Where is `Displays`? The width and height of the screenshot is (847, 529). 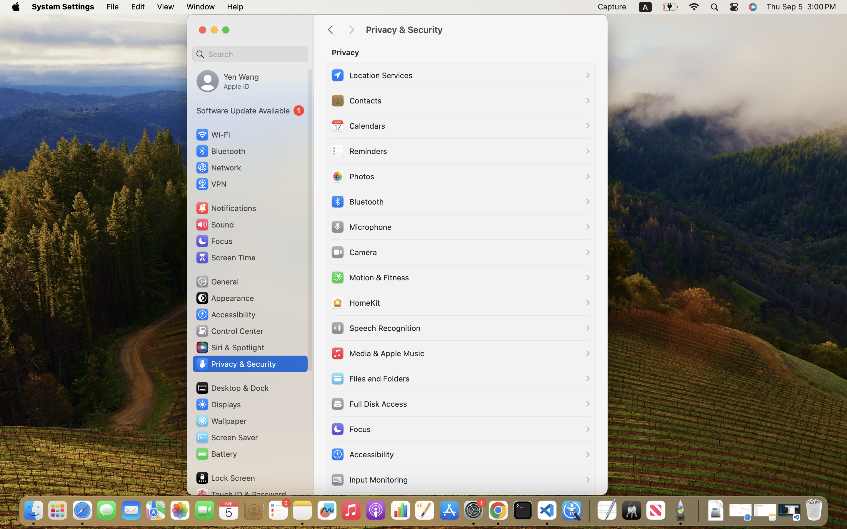 Displays is located at coordinates (218, 404).